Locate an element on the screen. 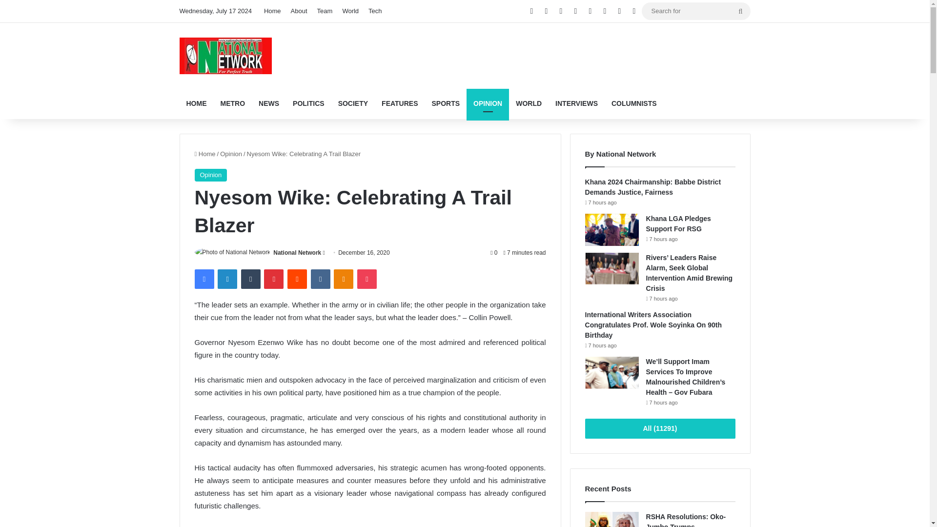 This screenshot has width=937, height=527. Search for is located at coordinates (695, 11).